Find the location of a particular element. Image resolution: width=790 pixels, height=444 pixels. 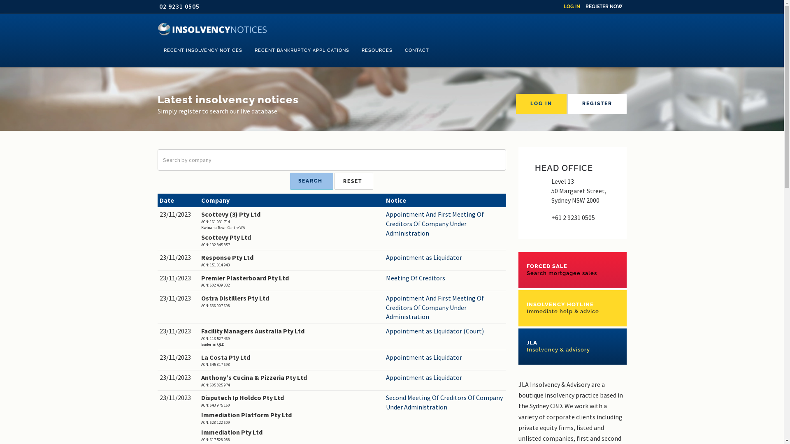

JLA  
Insolvency & advisory is located at coordinates (573, 347).